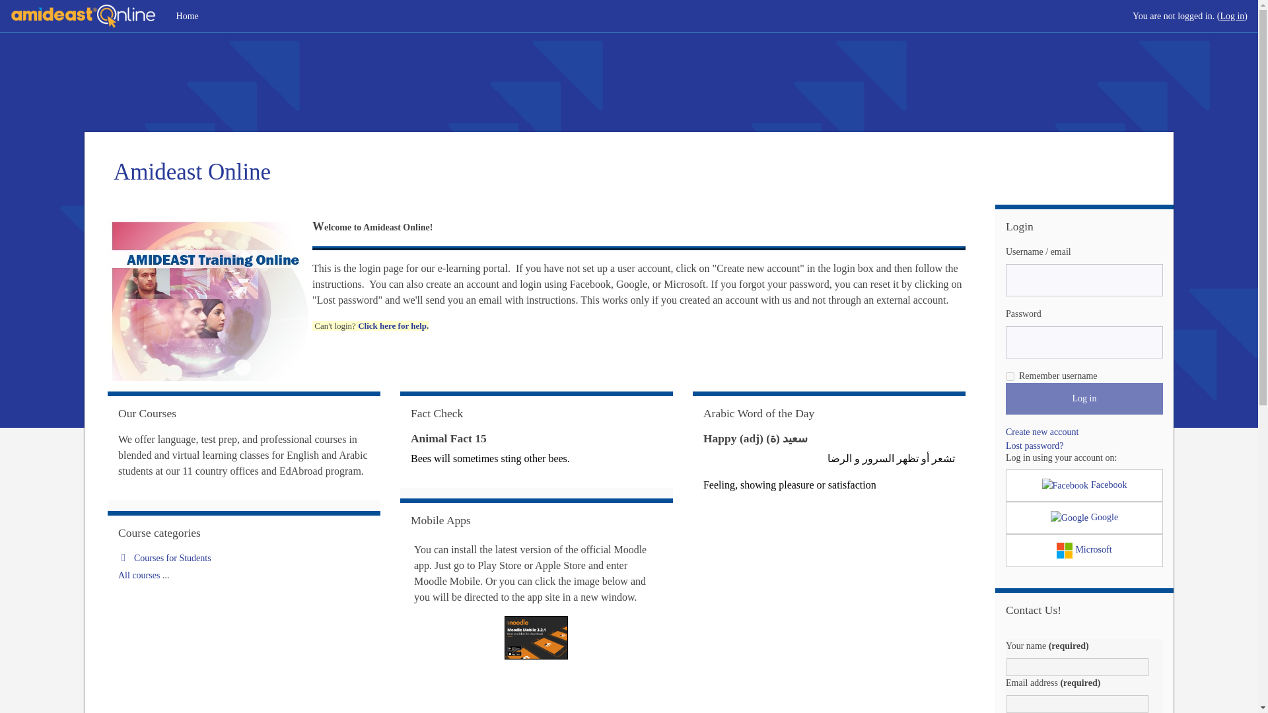  What do you see at coordinates (1034, 446) in the screenshot?
I see `Lost password?` at bounding box center [1034, 446].